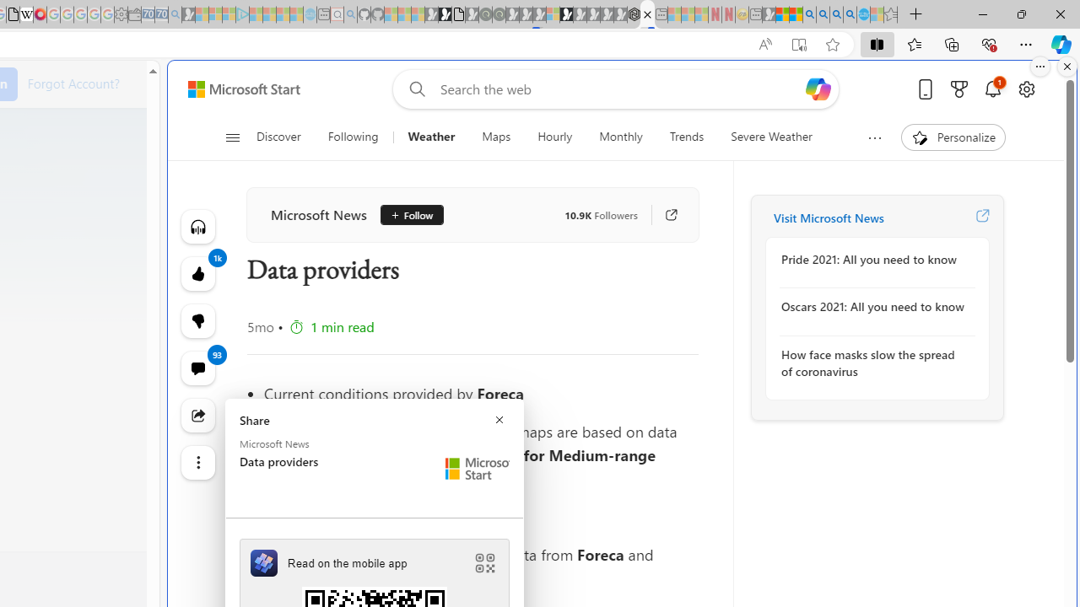 The height and width of the screenshot is (607, 1080). I want to click on Enter your search term, so click(619, 89).